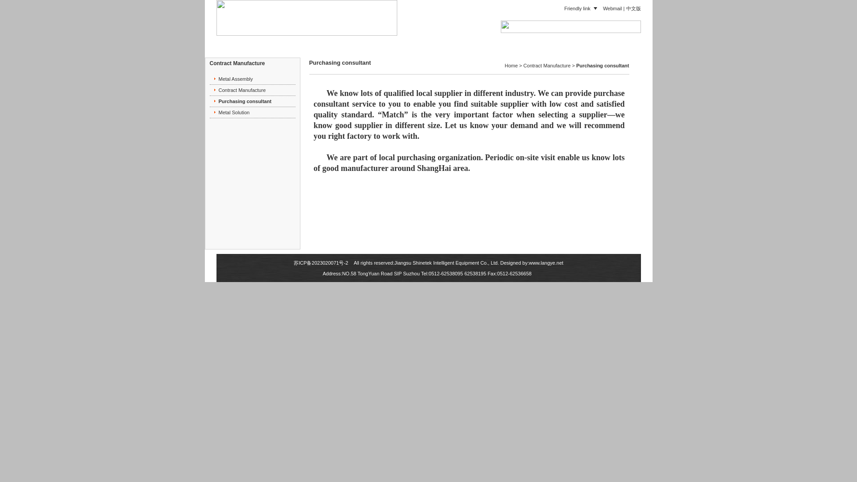 This screenshot has height=482, width=857. What do you see at coordinates (511, 66) in the screenshot?
I see `Home` at bounding box center [511, 66].